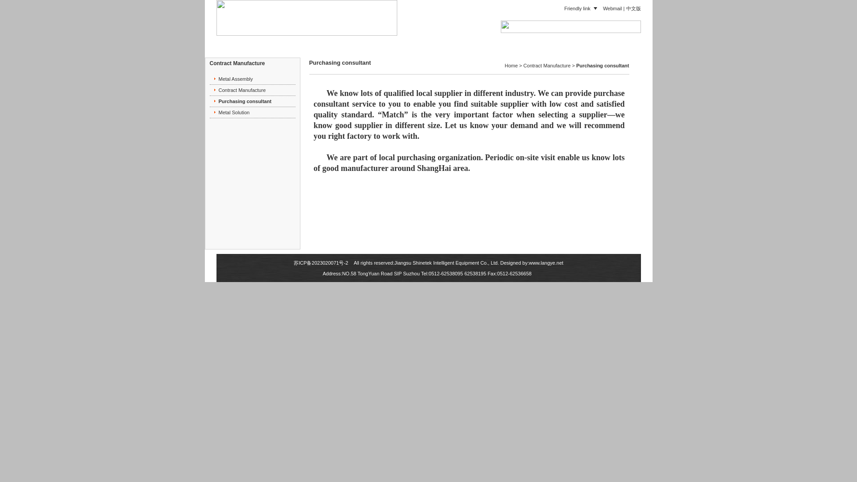 This screenshot has height=482, width=857. What do you see at coordinates (511, 66) in the screenshot?
I see `Home` at bounding box center [511, 66].